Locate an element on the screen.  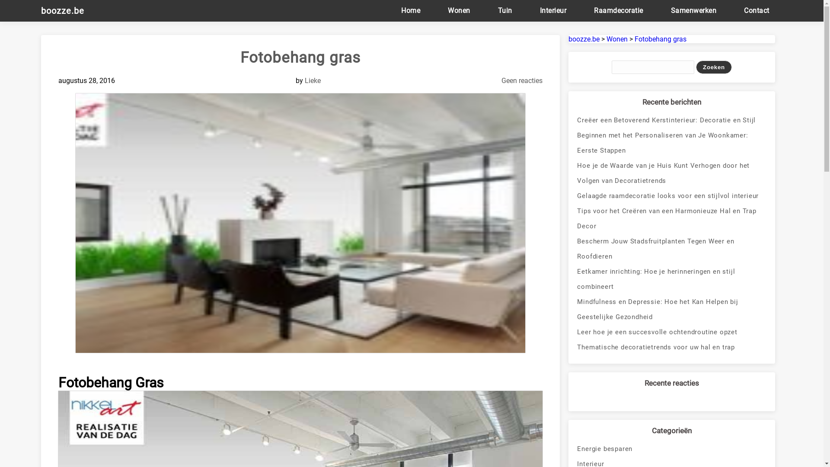
Tuin is located at coordinates (505, 10).